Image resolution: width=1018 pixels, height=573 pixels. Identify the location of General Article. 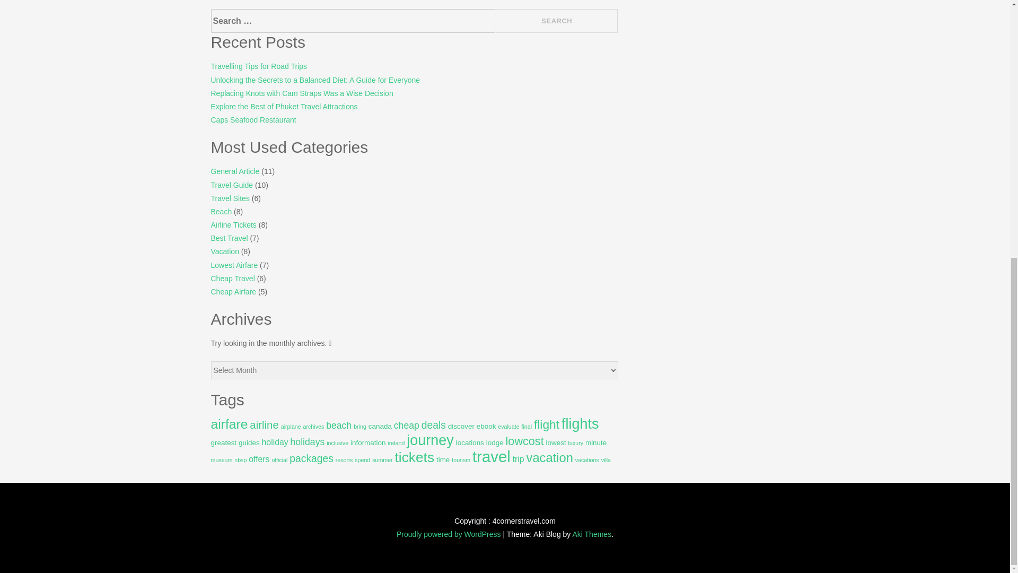
(235, 171).